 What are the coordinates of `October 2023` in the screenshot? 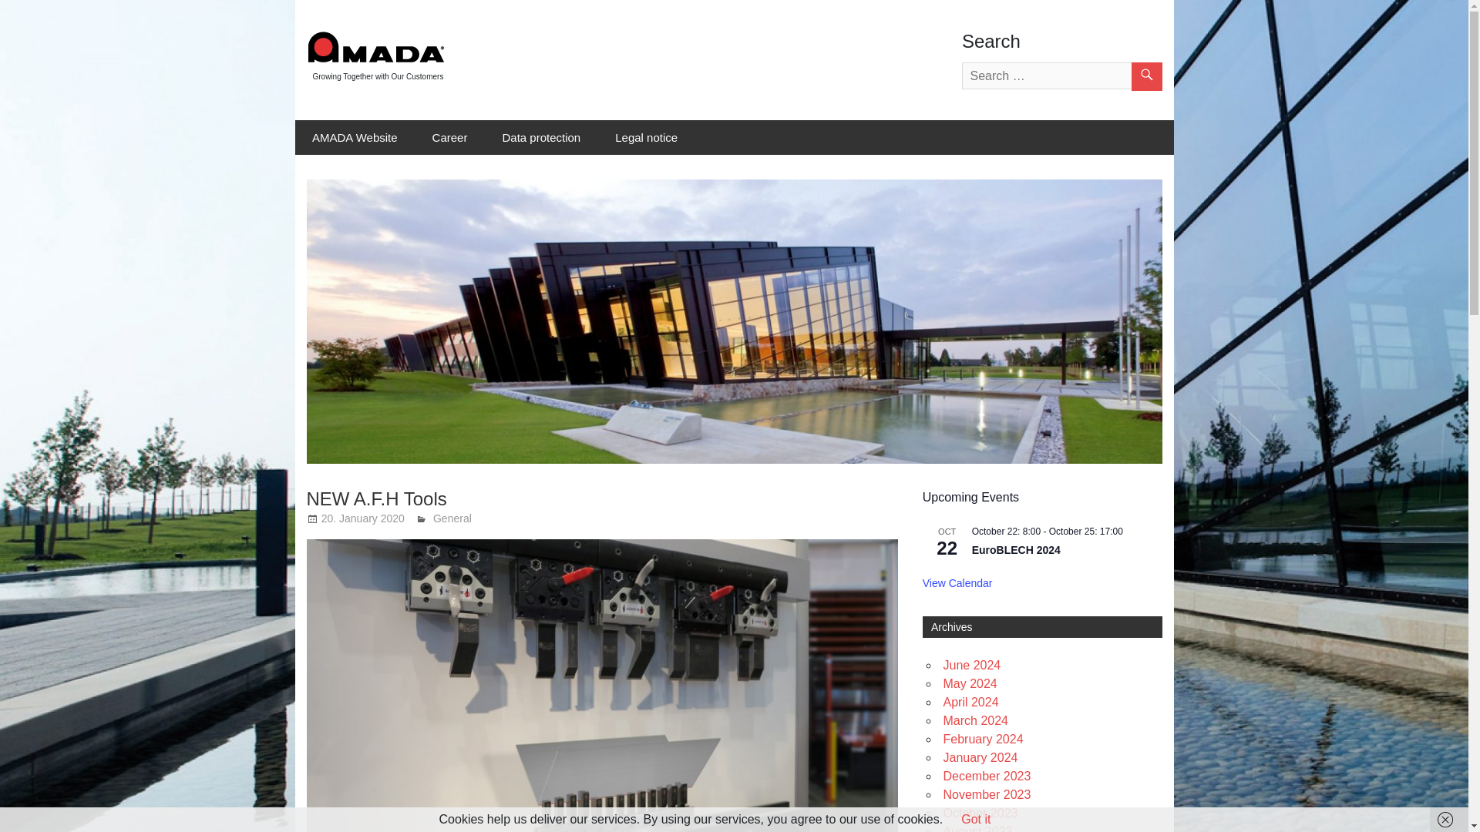 It's located at (980, 812).